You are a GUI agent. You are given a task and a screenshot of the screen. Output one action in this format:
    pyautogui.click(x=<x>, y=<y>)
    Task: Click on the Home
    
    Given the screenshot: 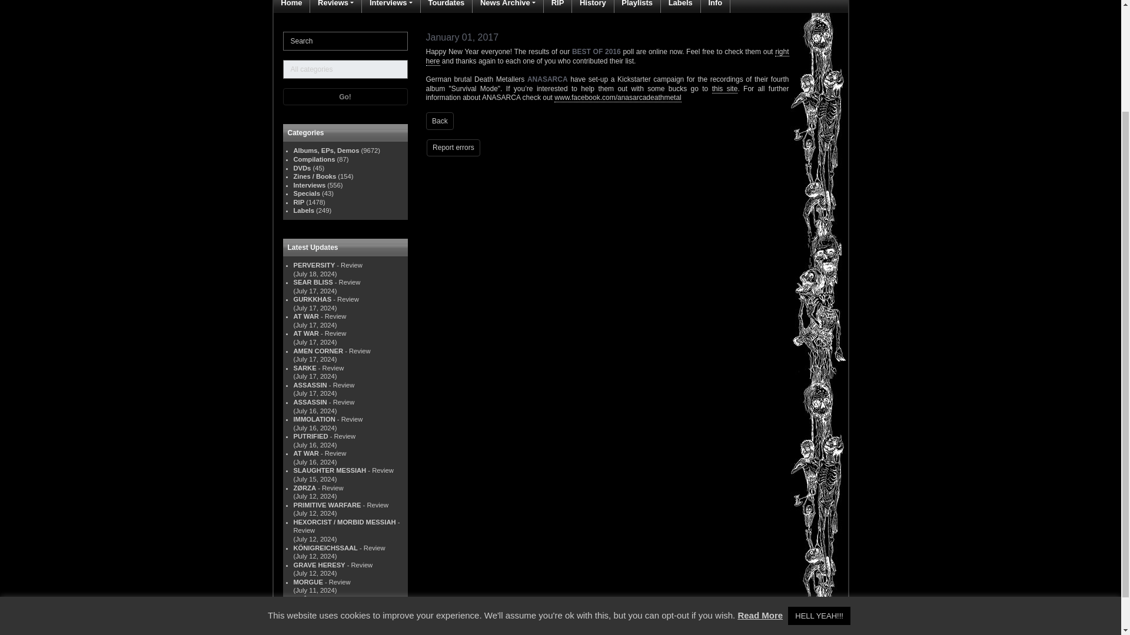 What is the action you would take?
    pyautogui.click(x=291, y=6)
    